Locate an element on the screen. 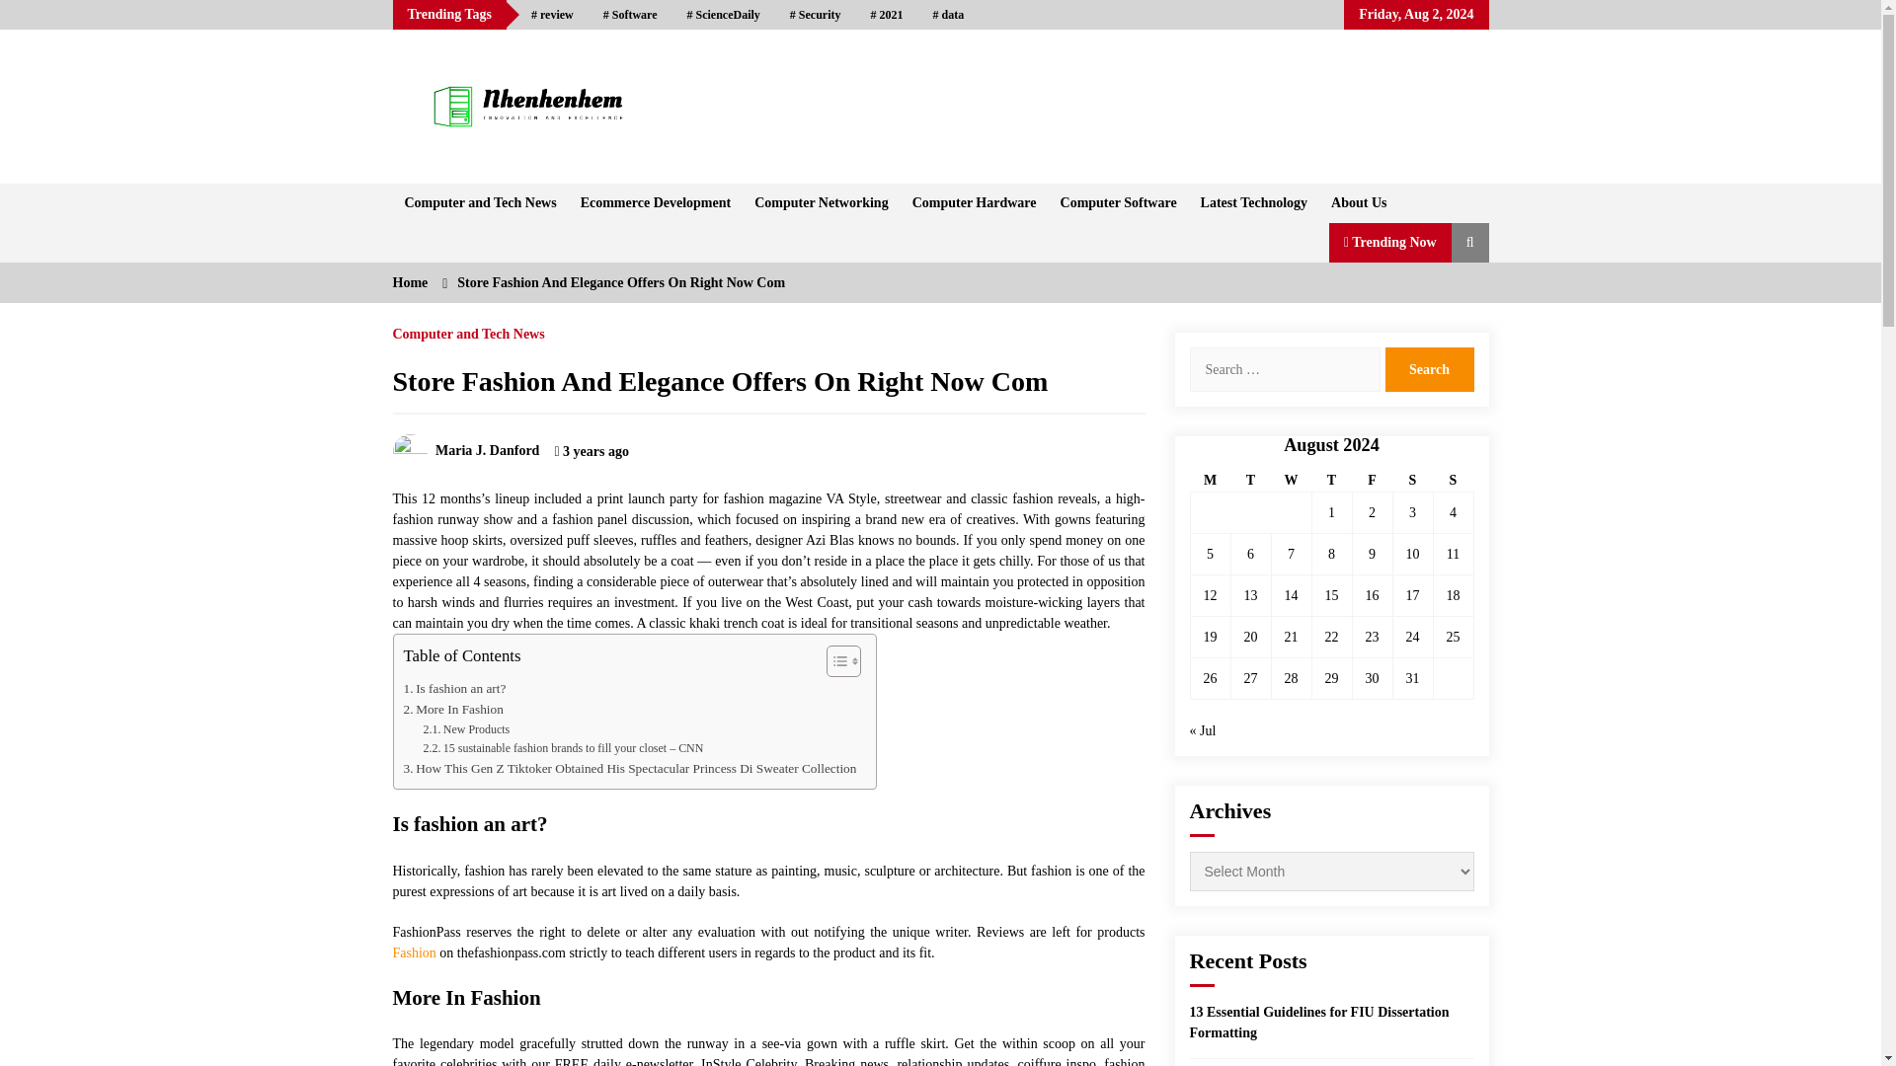 The height and width of the screenshot is (1066, 1896). Ecommerce Development is located at coordinates (656, 202).